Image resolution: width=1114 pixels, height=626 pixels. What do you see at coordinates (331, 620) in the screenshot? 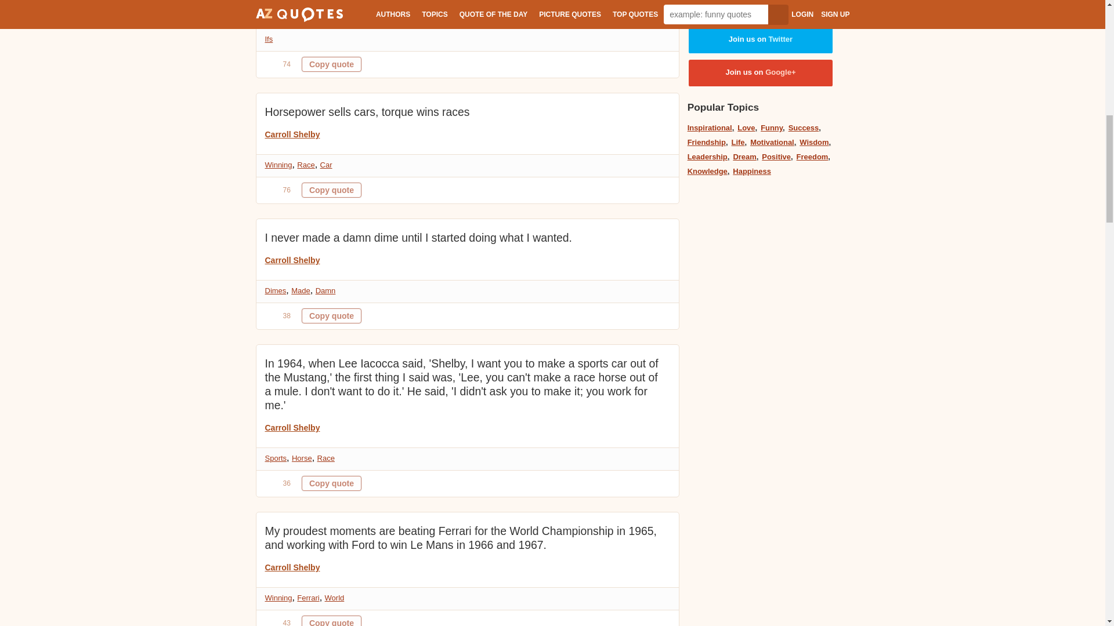
I see `Quote is copied` at bounding box center [331, 620].